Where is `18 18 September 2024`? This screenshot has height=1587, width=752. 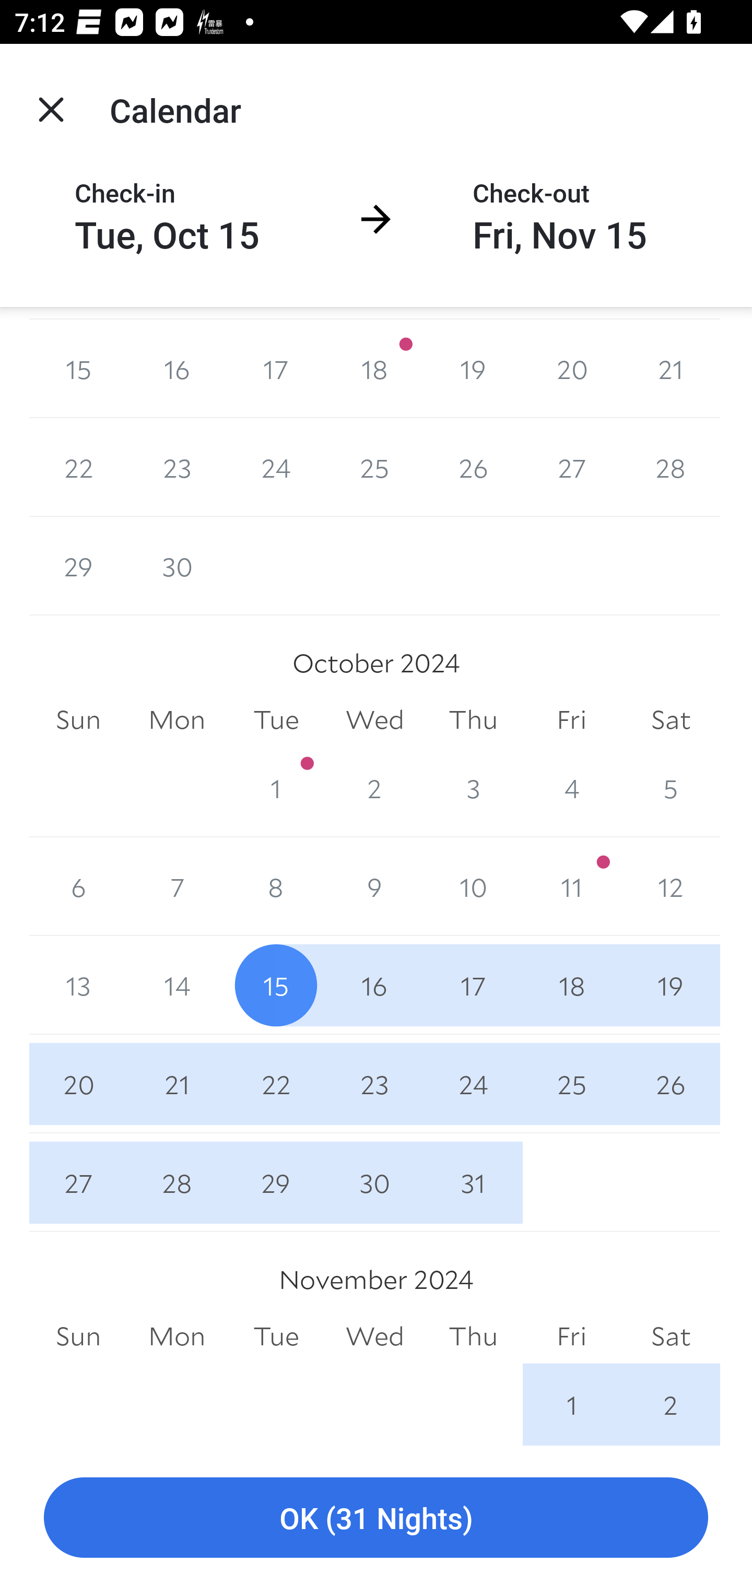
18 18 September 2024 is located at coordinates (375, 368).